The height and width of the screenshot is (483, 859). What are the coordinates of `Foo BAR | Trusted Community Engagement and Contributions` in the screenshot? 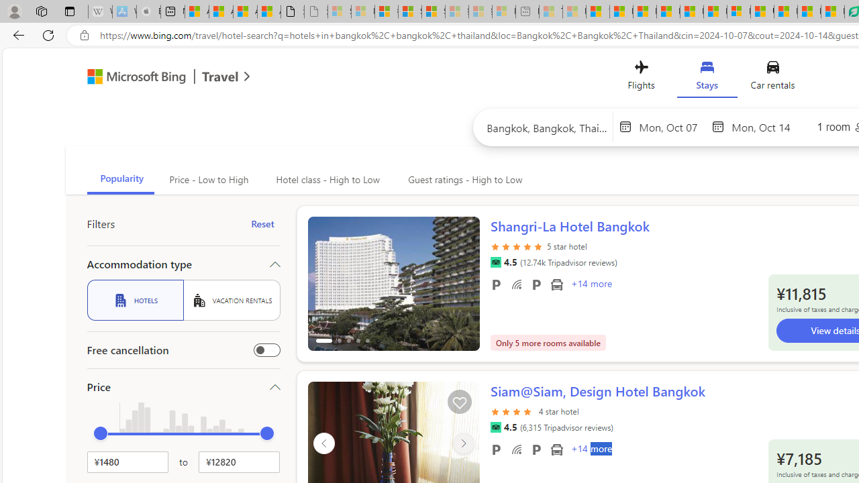 It's located at (715, 12).